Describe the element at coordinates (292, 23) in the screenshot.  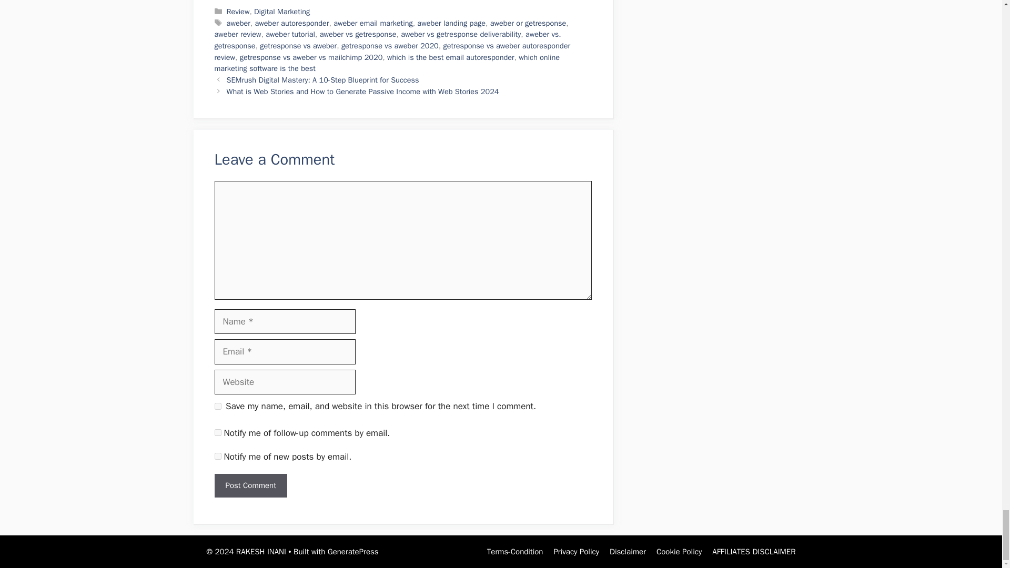
I see `aweber autoresponder` at that location.